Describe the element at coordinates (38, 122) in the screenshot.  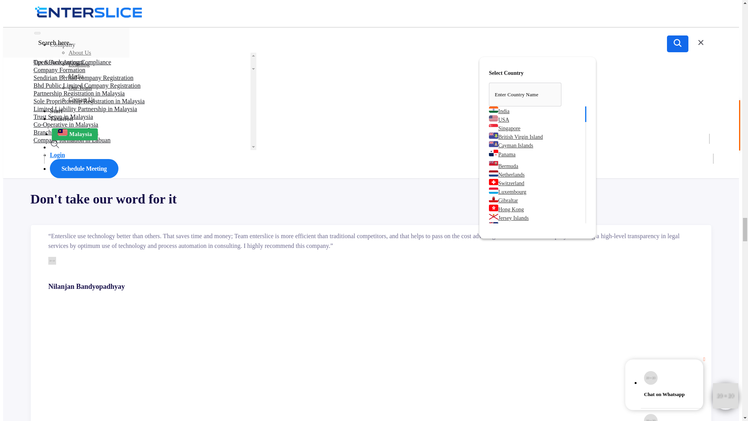
I see `Acme Solar` at that location.